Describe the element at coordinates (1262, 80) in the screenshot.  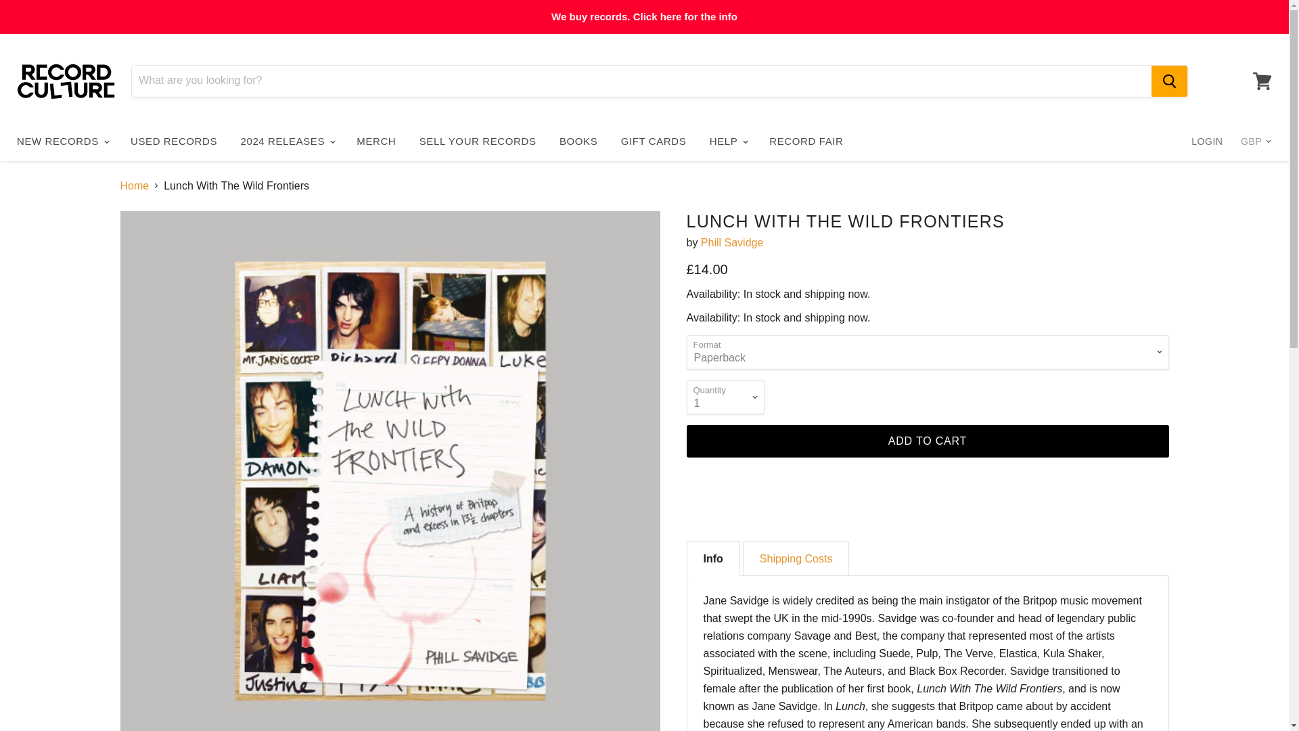
I see `View cart` at that location.